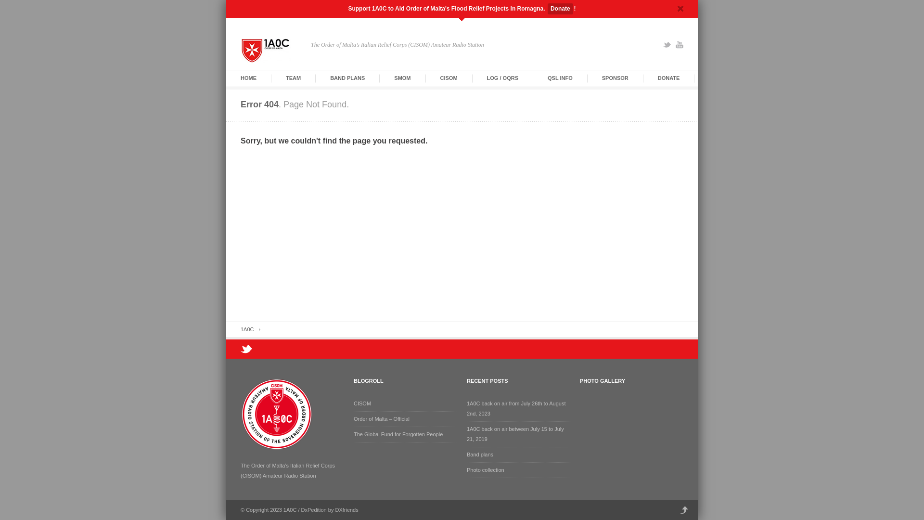 The width and height of the screenshot is (924, 520). What do you see at coordinates (516, 408) in the screenshot?
I see `1A0C back on air from July 26th to August 2nd, 2023` at bounding box center [516, 408].